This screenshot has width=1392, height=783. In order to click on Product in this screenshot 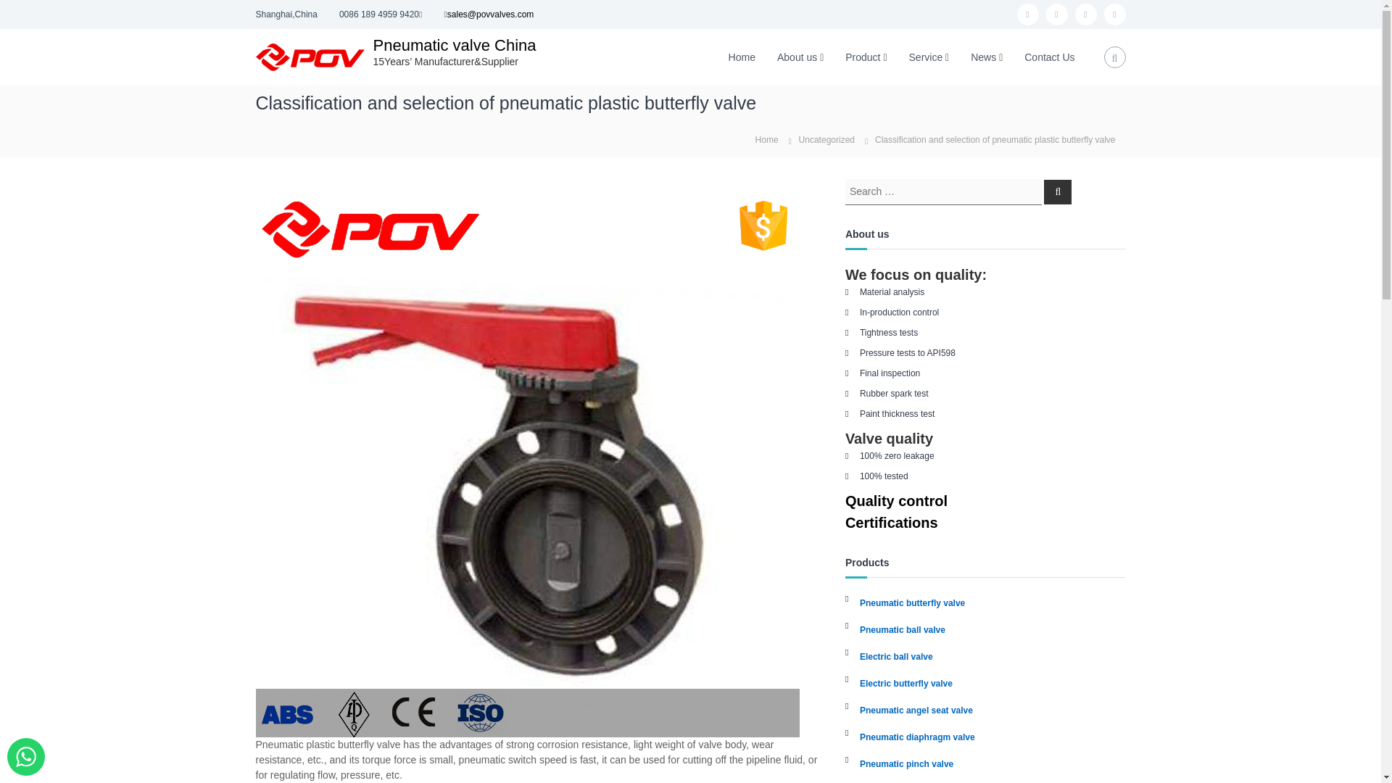, I will do `click(862, 57)`.